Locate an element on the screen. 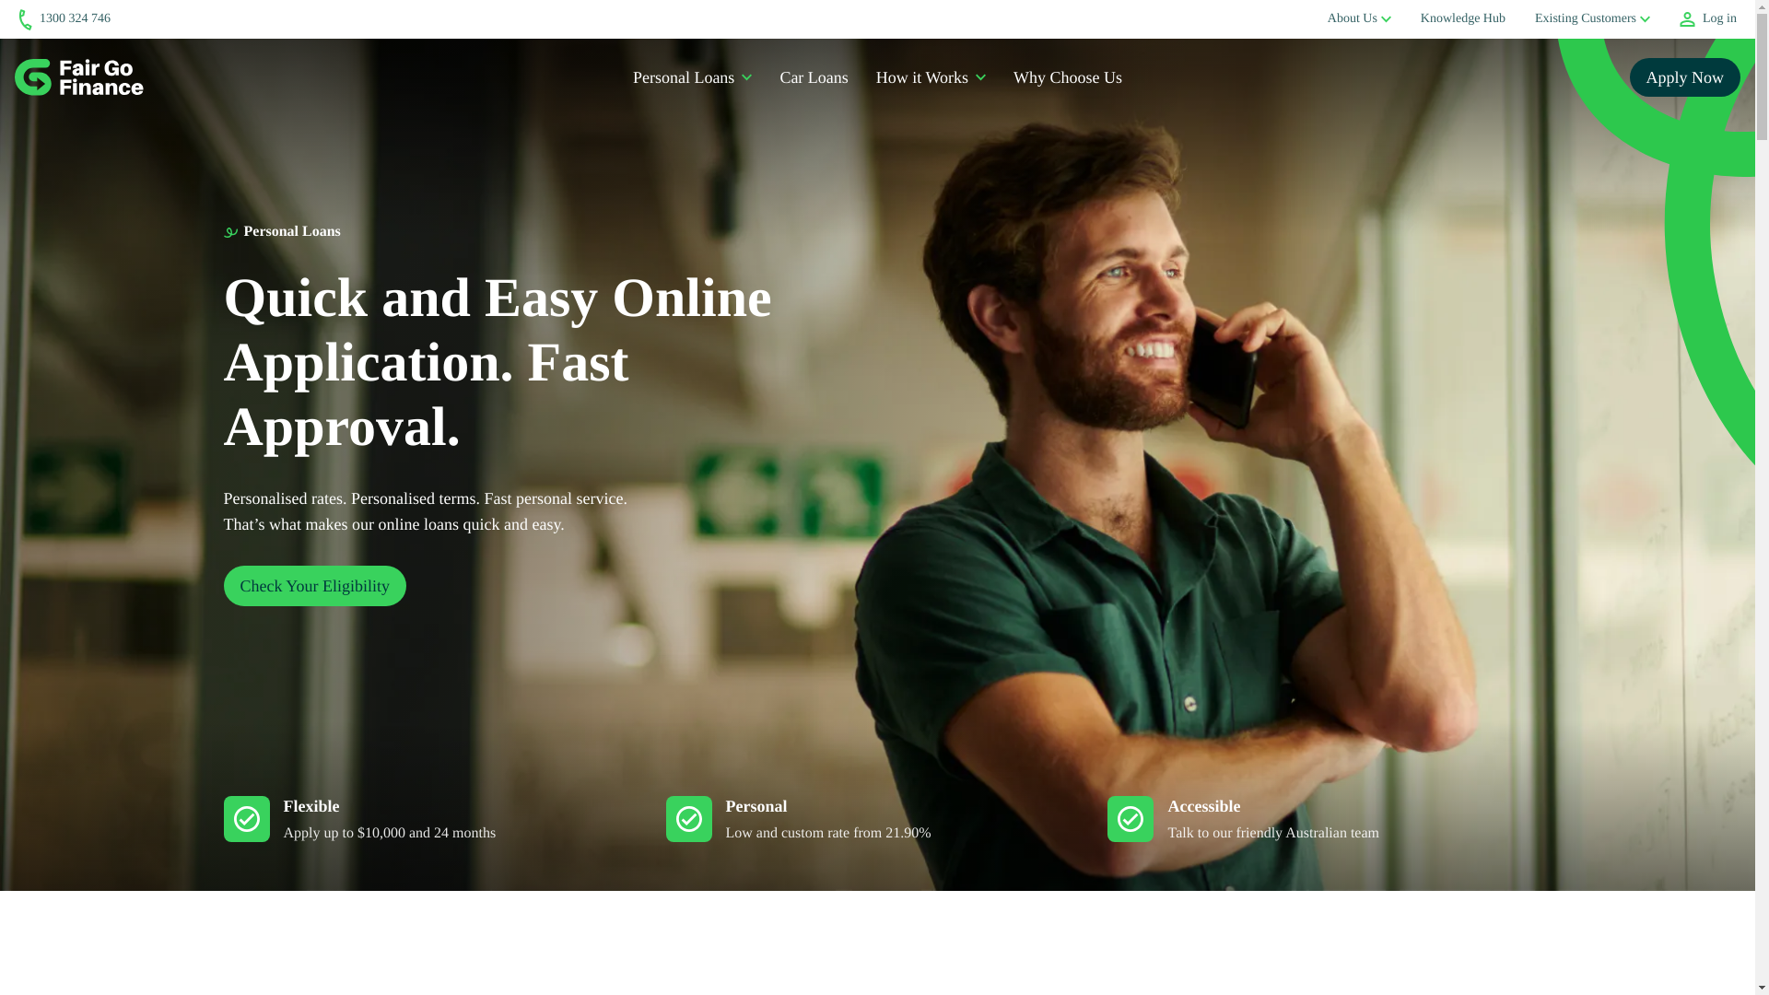 This screenshot has width=1769, height=995. Personal Loans is located at coordinates (684, 77).